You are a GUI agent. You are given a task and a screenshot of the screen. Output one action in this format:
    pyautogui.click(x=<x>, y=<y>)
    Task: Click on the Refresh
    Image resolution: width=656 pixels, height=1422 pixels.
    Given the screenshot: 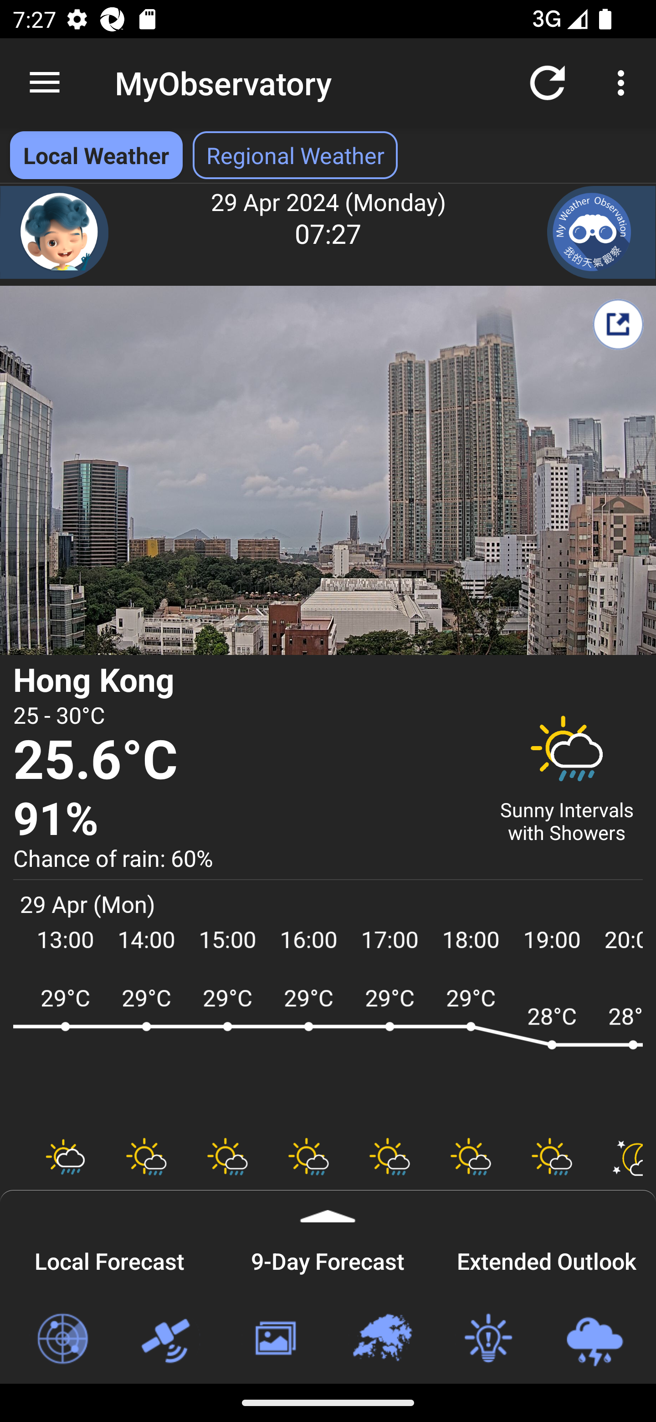 What is the action you would take?
    pyautogui.click(x=548, y=82)
    